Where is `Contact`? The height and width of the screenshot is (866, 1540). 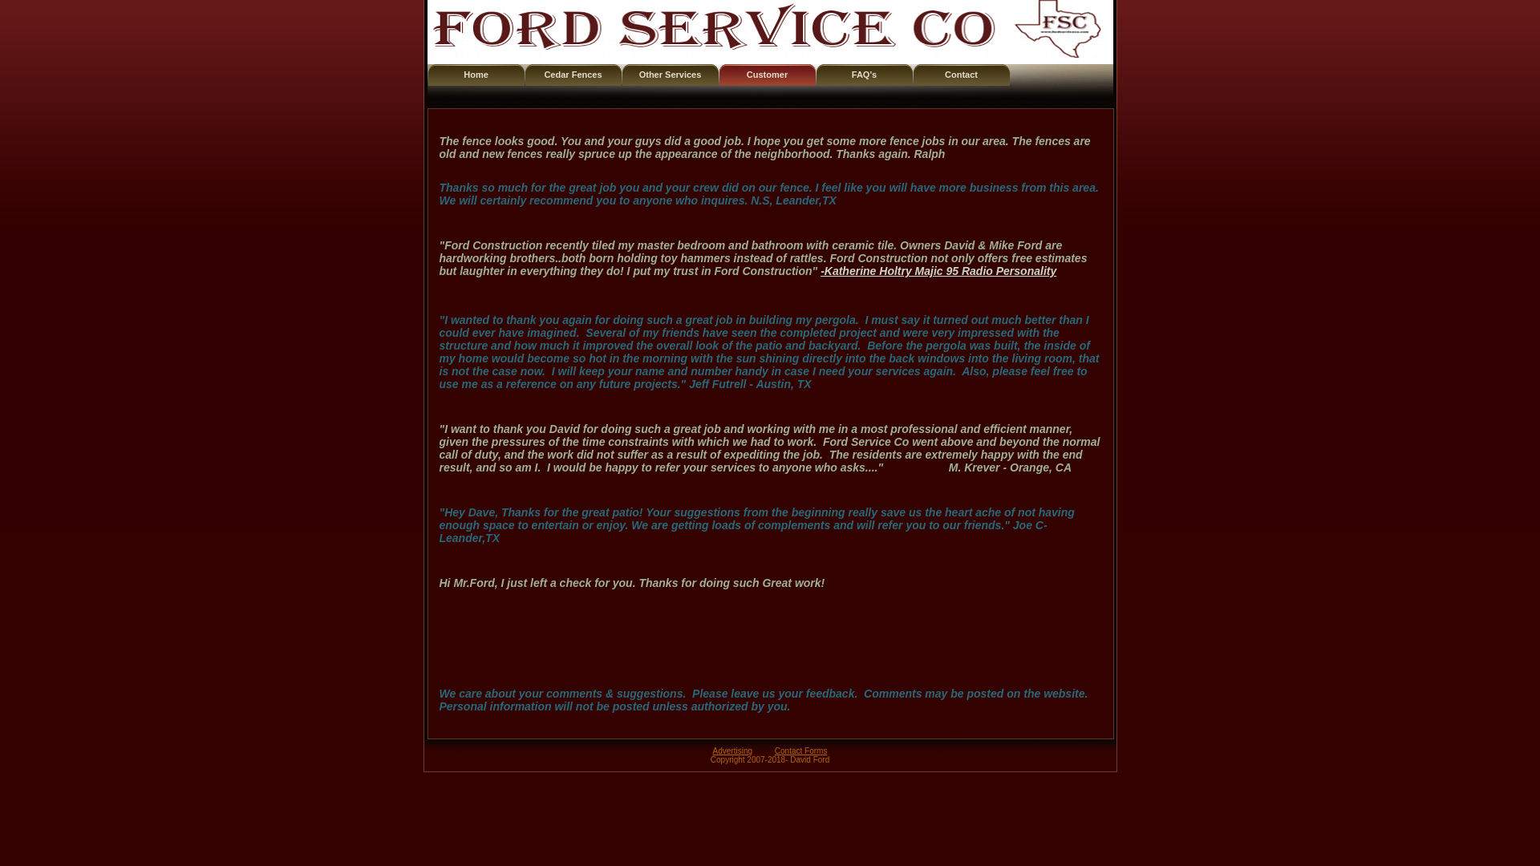 Contact is located at coordinates (961, 74).